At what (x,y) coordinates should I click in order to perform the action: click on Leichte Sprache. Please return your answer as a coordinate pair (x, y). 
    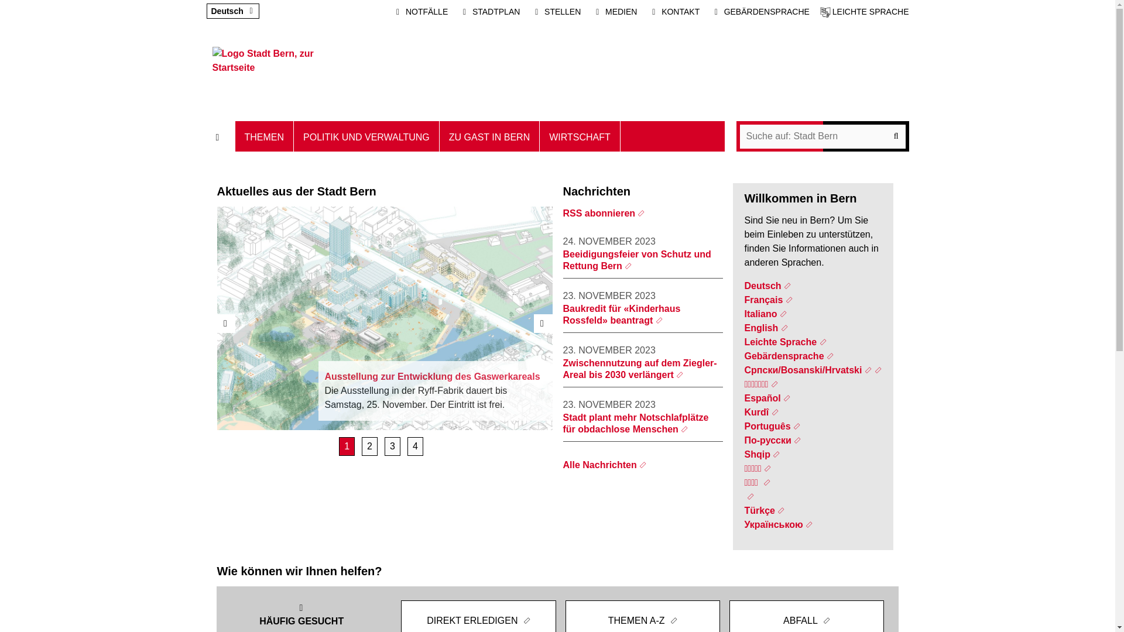
    Looking at the image, I should click on (785, 342).